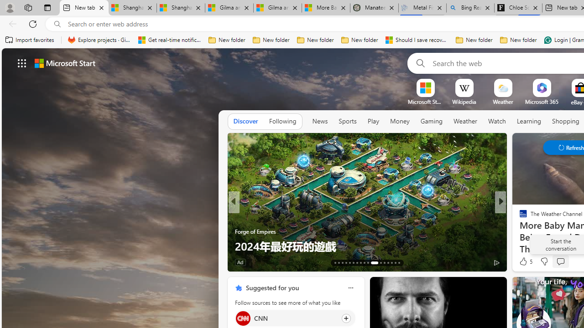  Describe the element at coordinates (346, 262) in the screenshot. I see `AutomationID: tab-16` at that location.